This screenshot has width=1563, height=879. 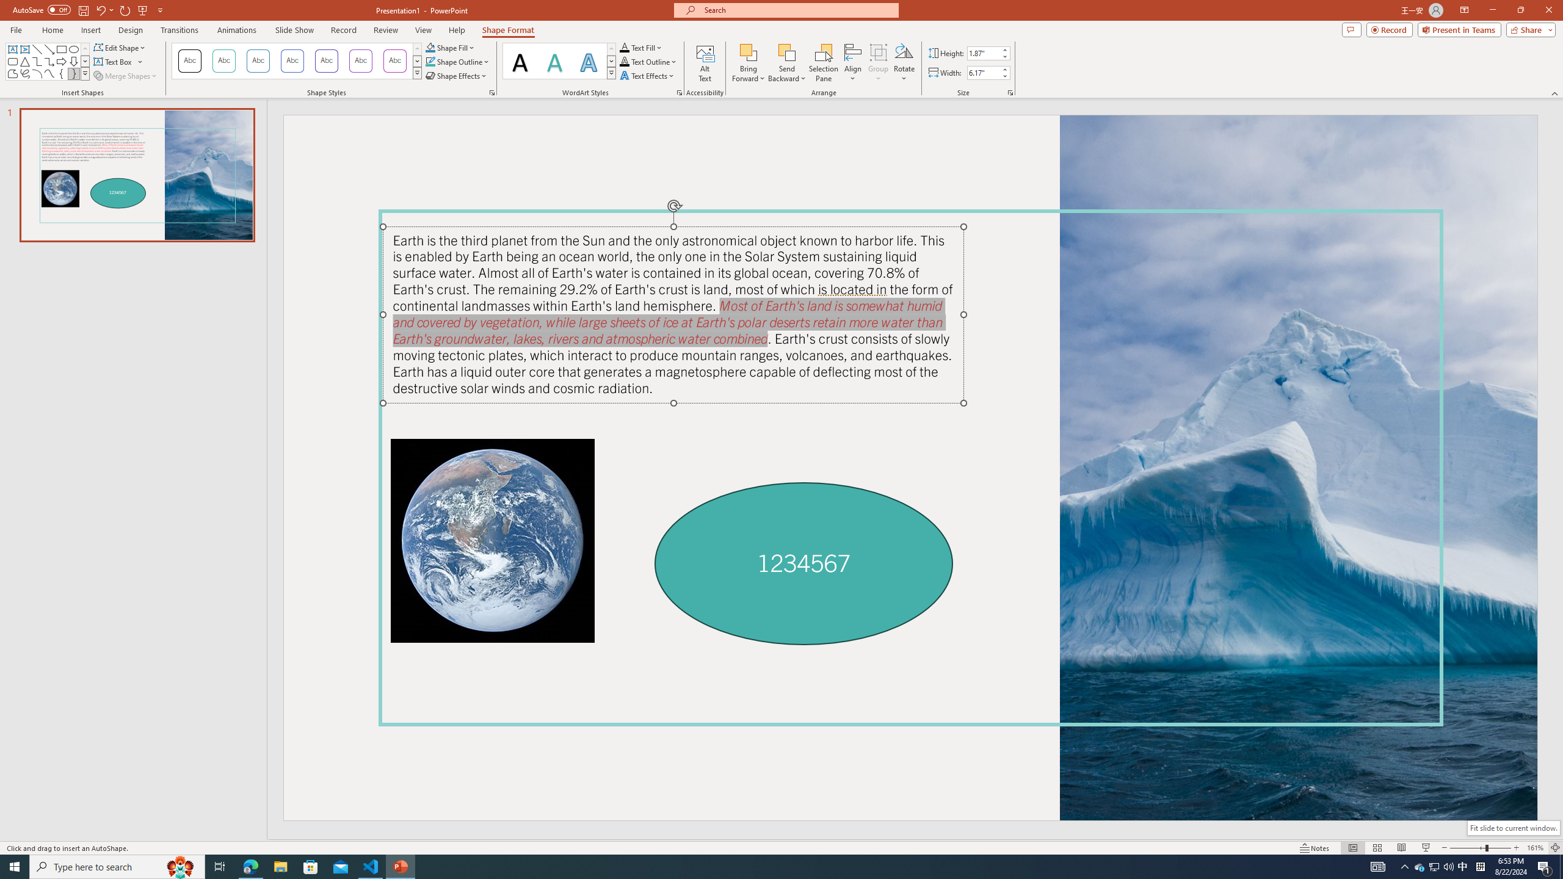 What do you see at coordinates (1468, 848) in the screenshot?
I see `Zoom Out` at bounding box center [1468, 848].